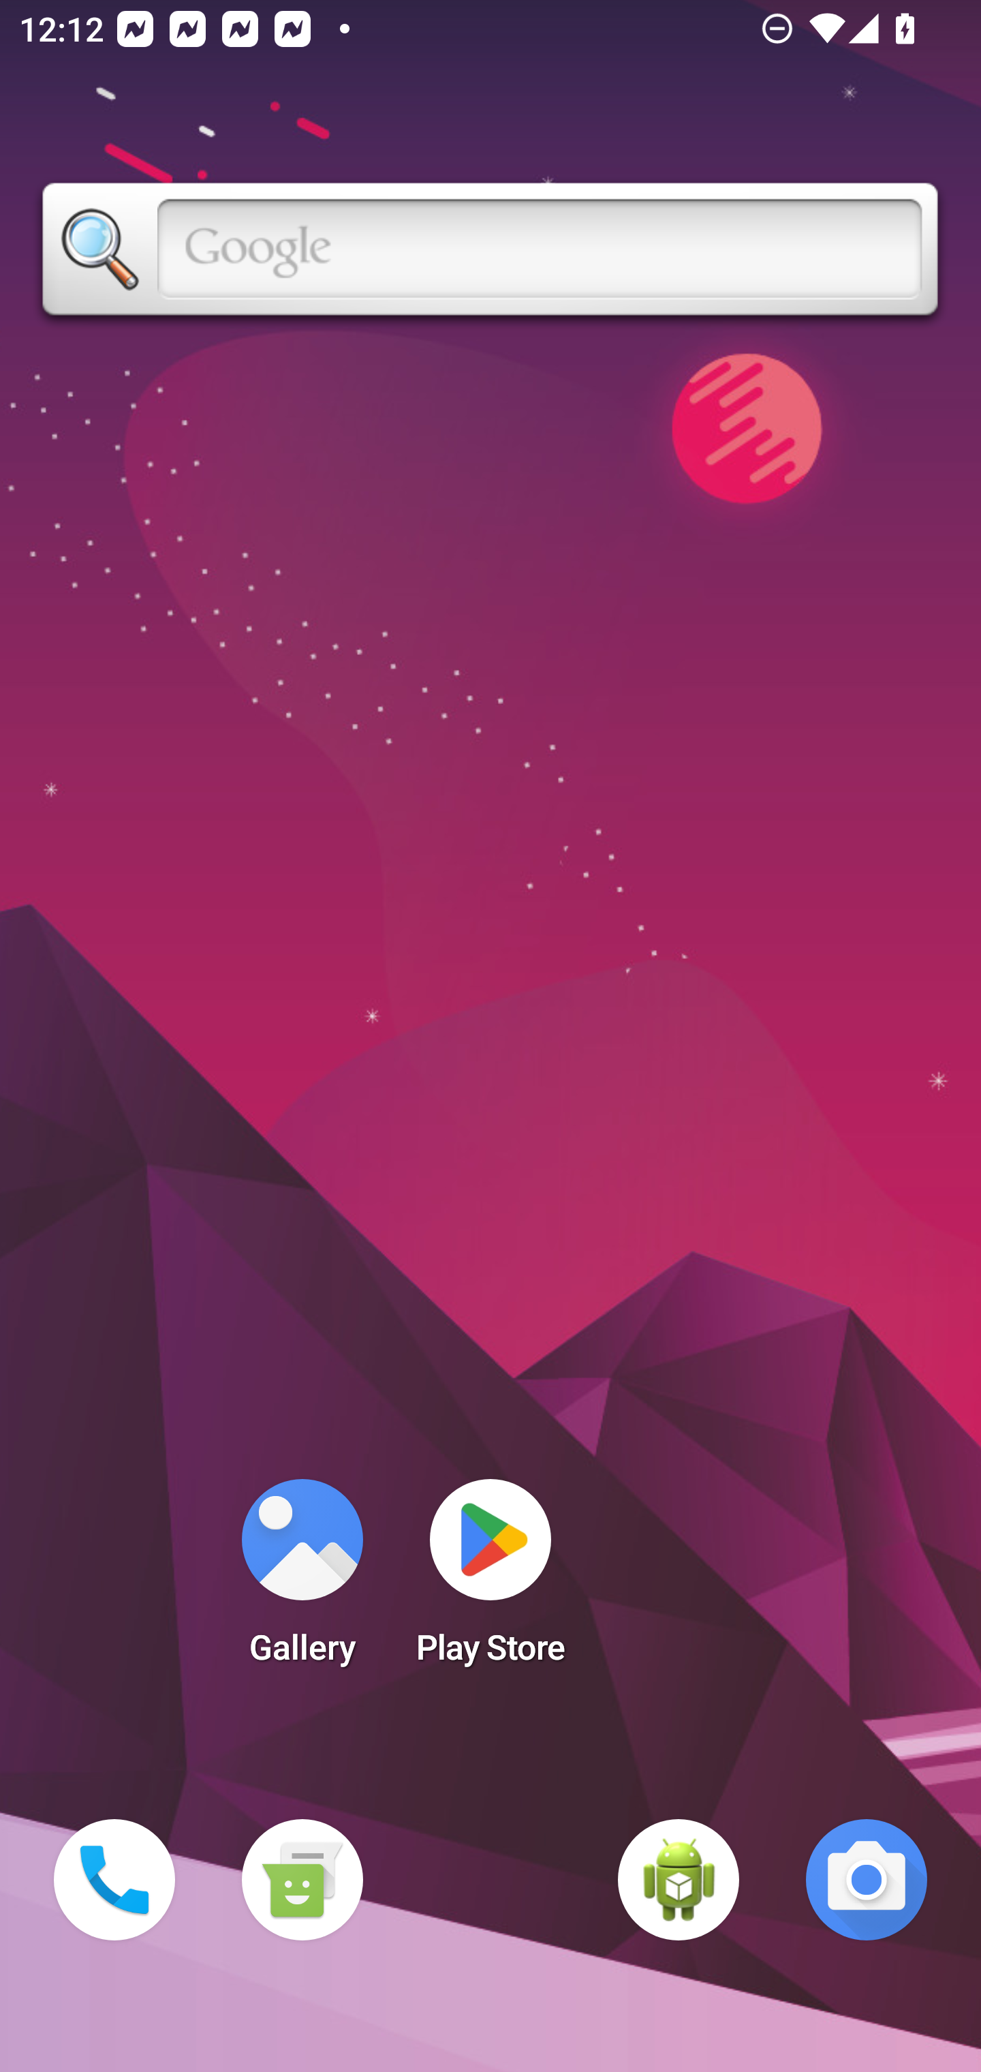 This screenshot has width=981, height=2072. What do you see at coordinates (679, 1880) in the screenshot?
I see `WebView Browser Tester` at bounding box center [679, 1880].